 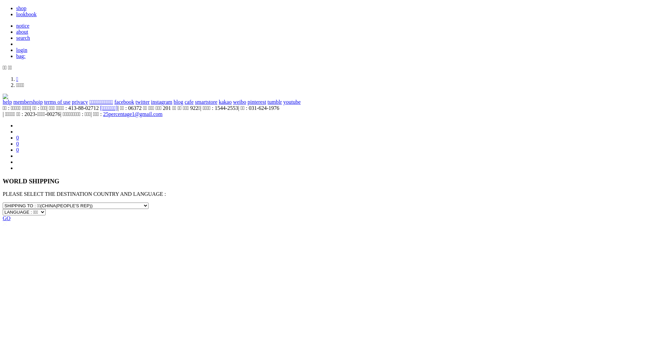 What do you see at coordinates (23, 26) in the screenshot?
I see `notice` at bounding box center [23, 26].